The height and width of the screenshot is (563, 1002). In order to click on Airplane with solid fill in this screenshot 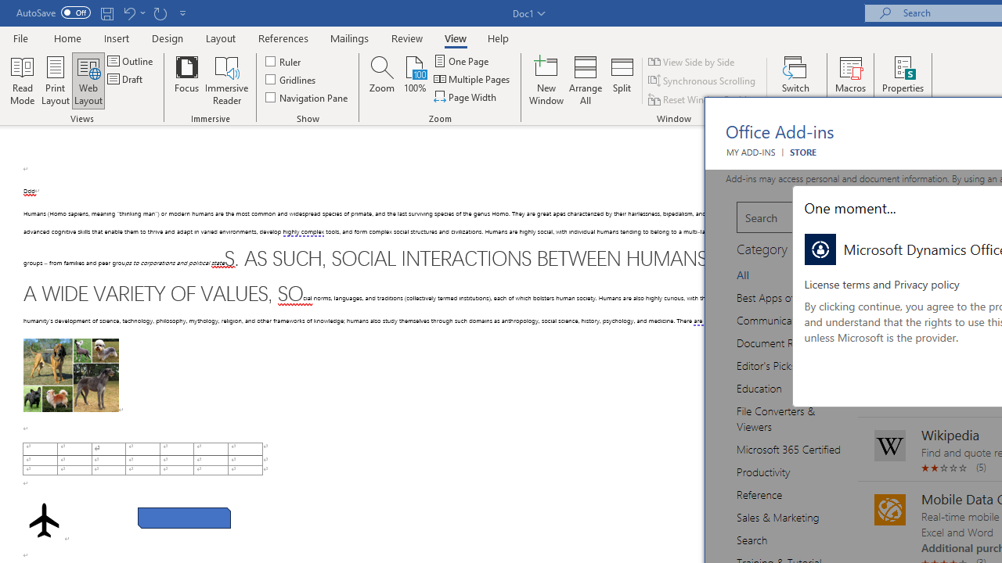, I will do `click(44, 520)`.